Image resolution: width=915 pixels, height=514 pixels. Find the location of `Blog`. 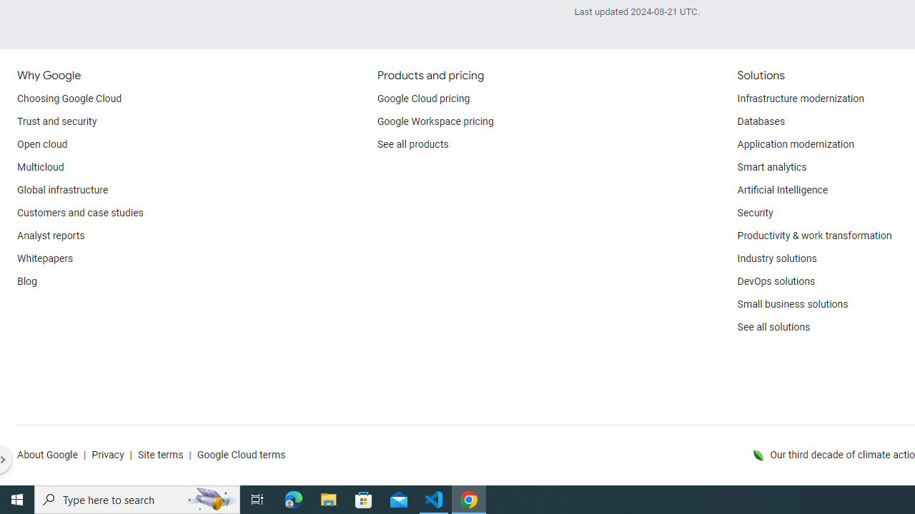

Blog is located at coordinates (27, 281).